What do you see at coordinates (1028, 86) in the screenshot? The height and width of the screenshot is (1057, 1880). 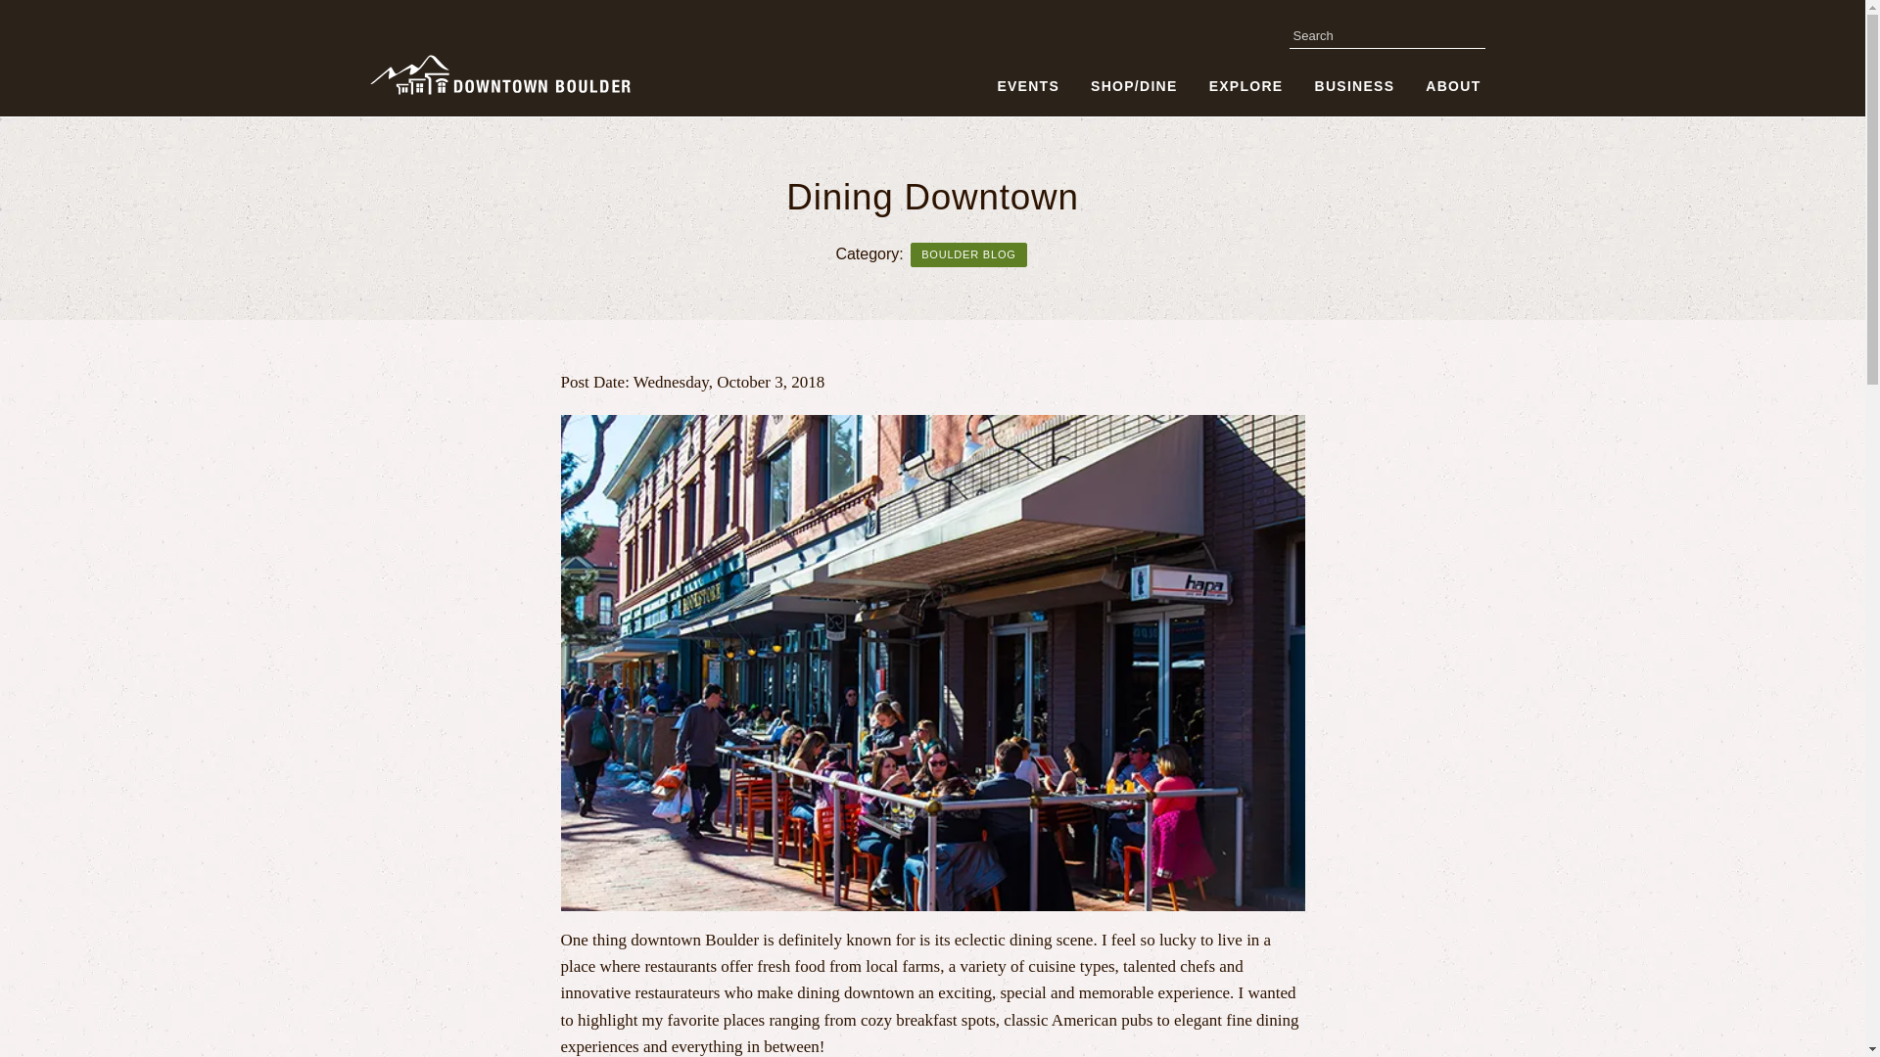 I see `EVENTS` at bounding box center [1028, 86].